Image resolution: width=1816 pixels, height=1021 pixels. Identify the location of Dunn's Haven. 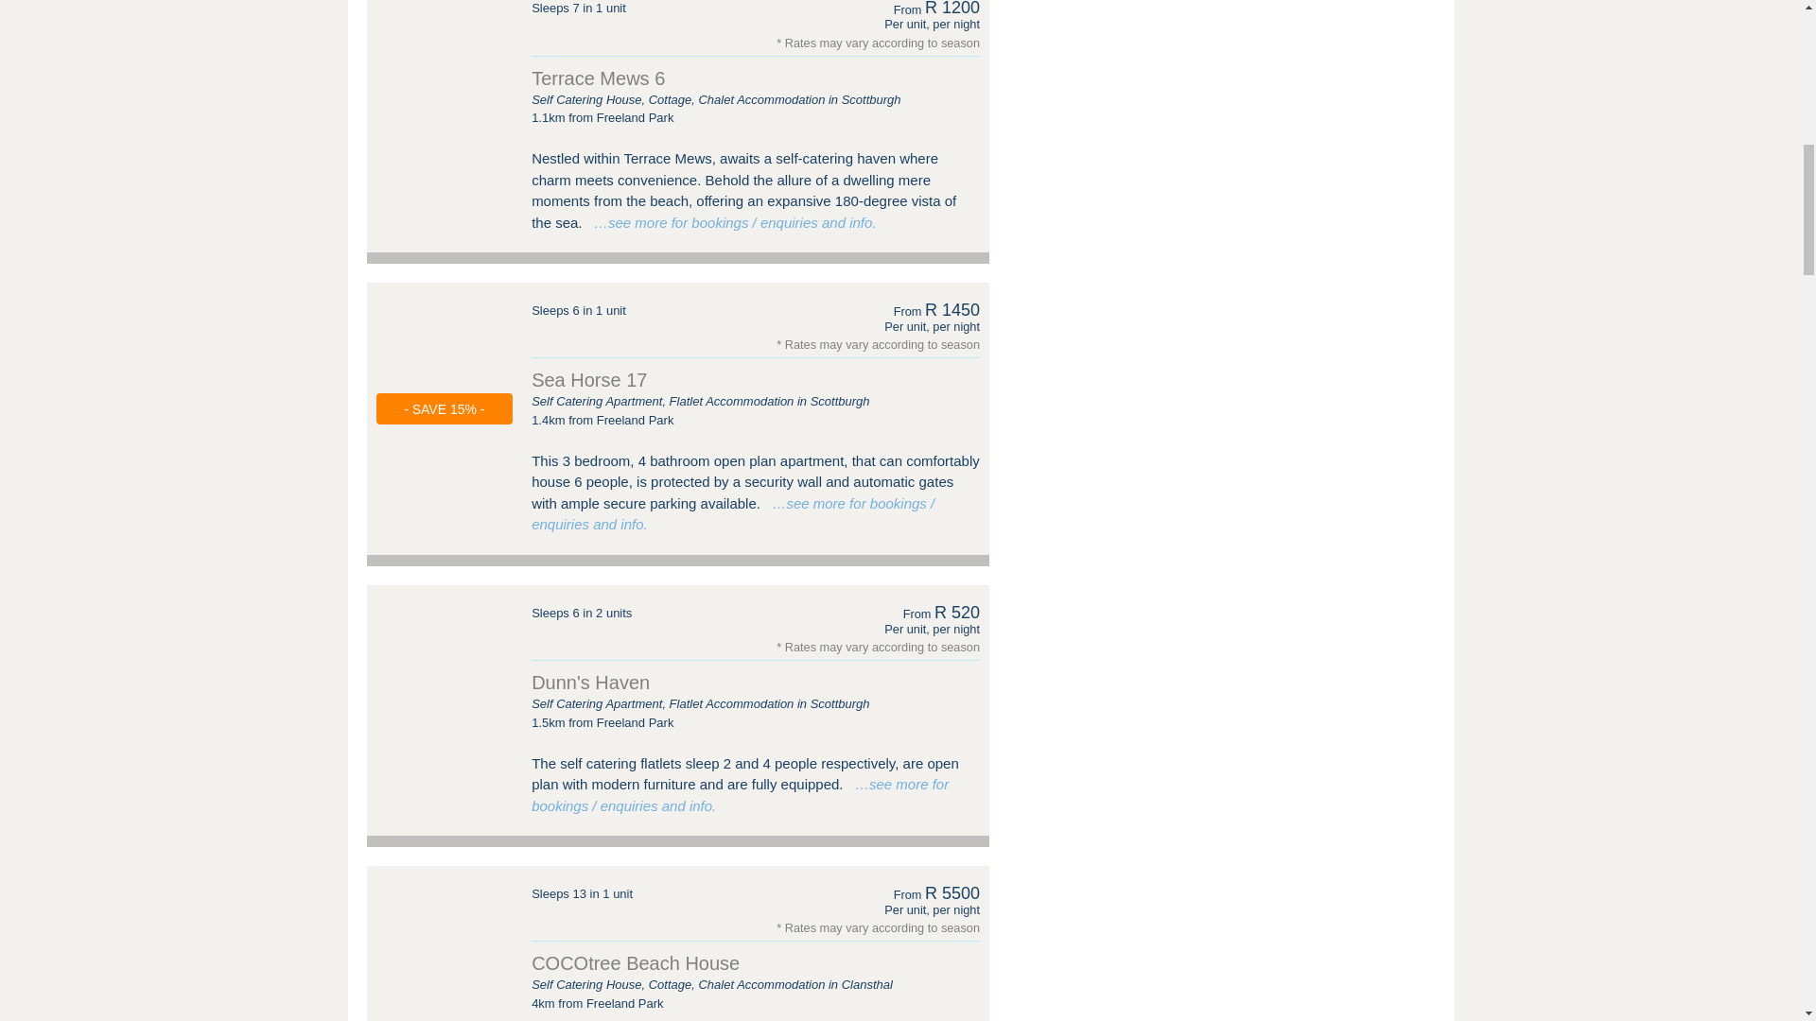
(445, 639).